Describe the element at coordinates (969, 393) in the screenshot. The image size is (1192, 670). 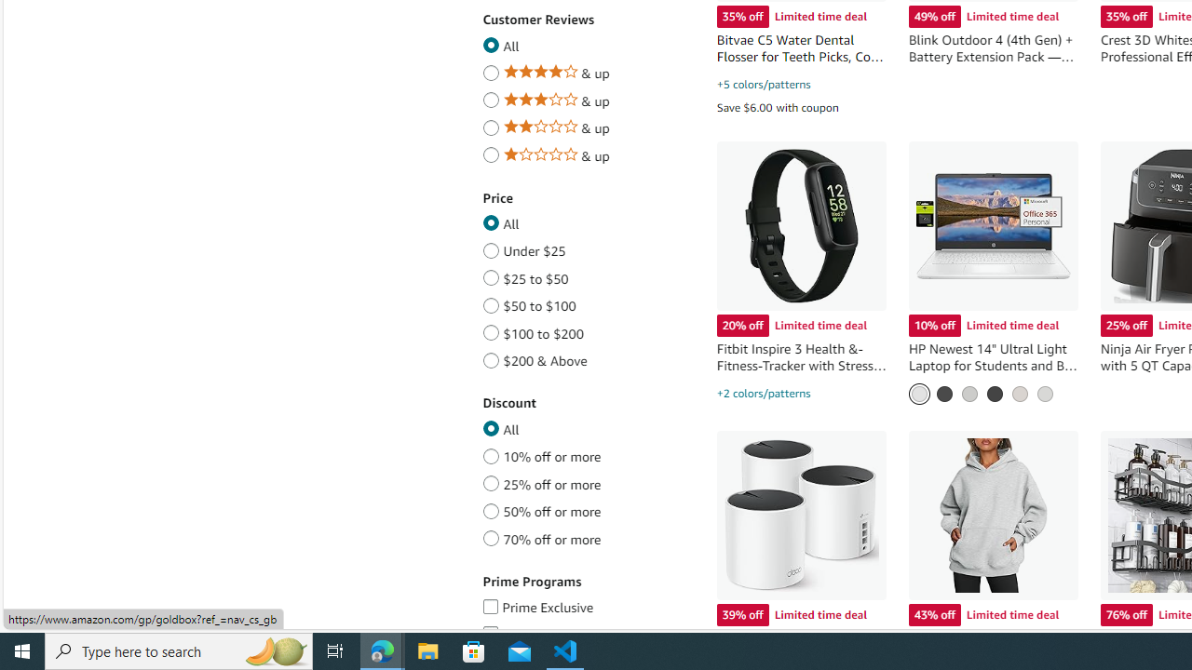
I see `8GB RAM | 256GB SSD` at that location.